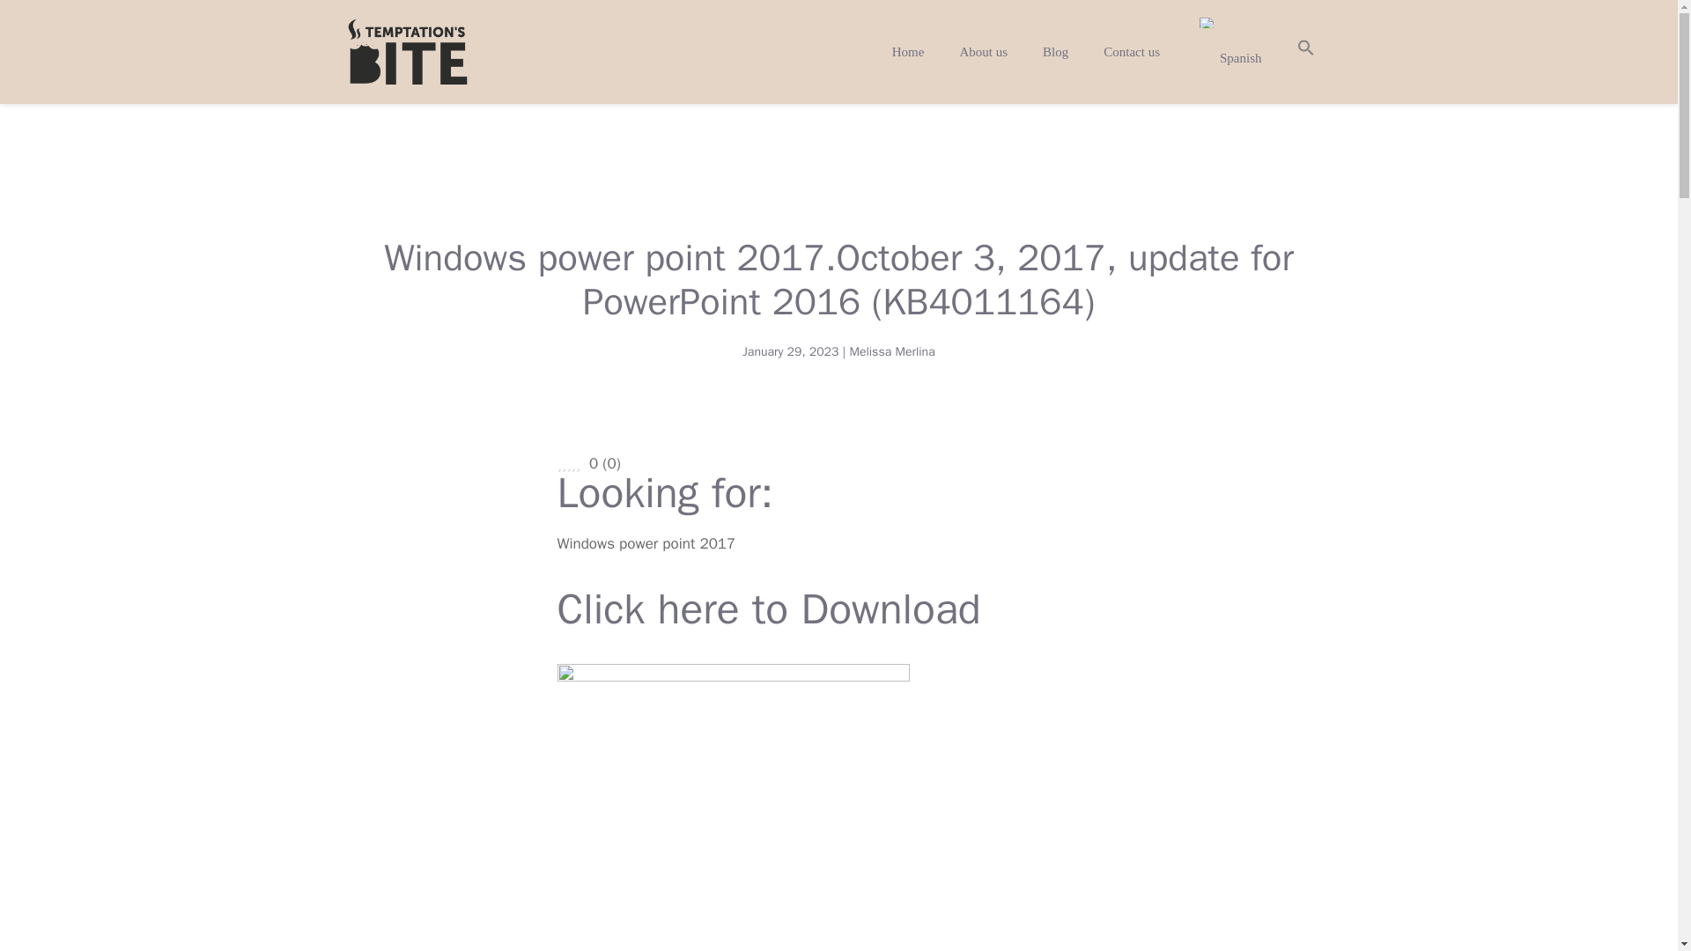 The height and width of the screenshot is (951, 1691). What do you see at coordinates (406, 51) in the screenshot?
I see `Temptation's Bite` at bounding box center [406, 51].